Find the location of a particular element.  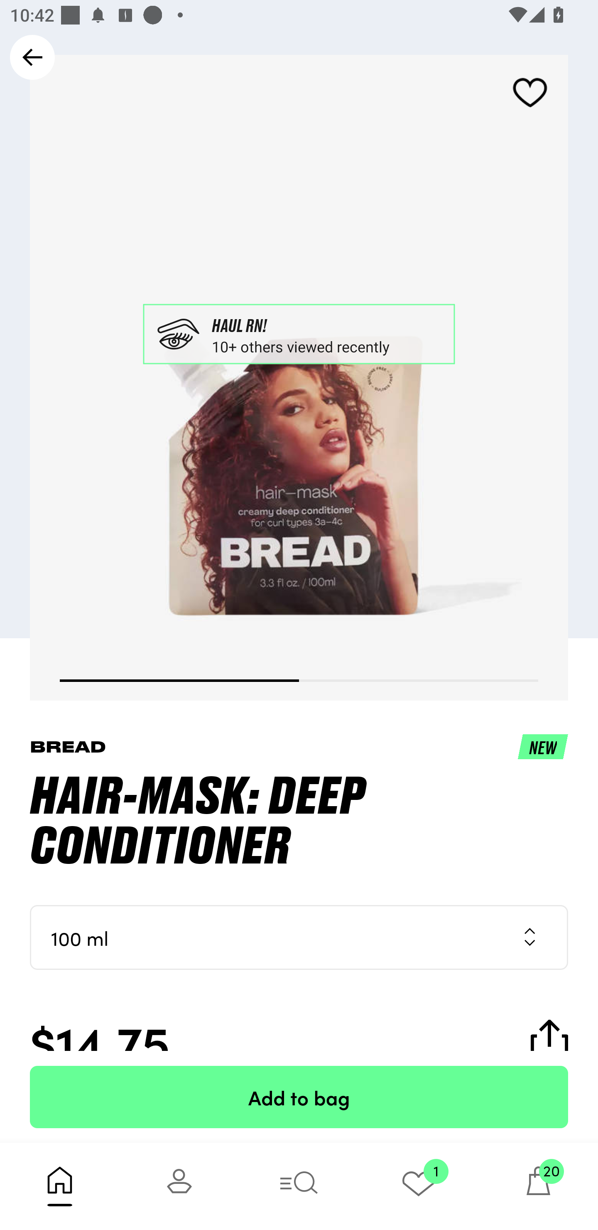

1 is located at coordinates (419, 1186).